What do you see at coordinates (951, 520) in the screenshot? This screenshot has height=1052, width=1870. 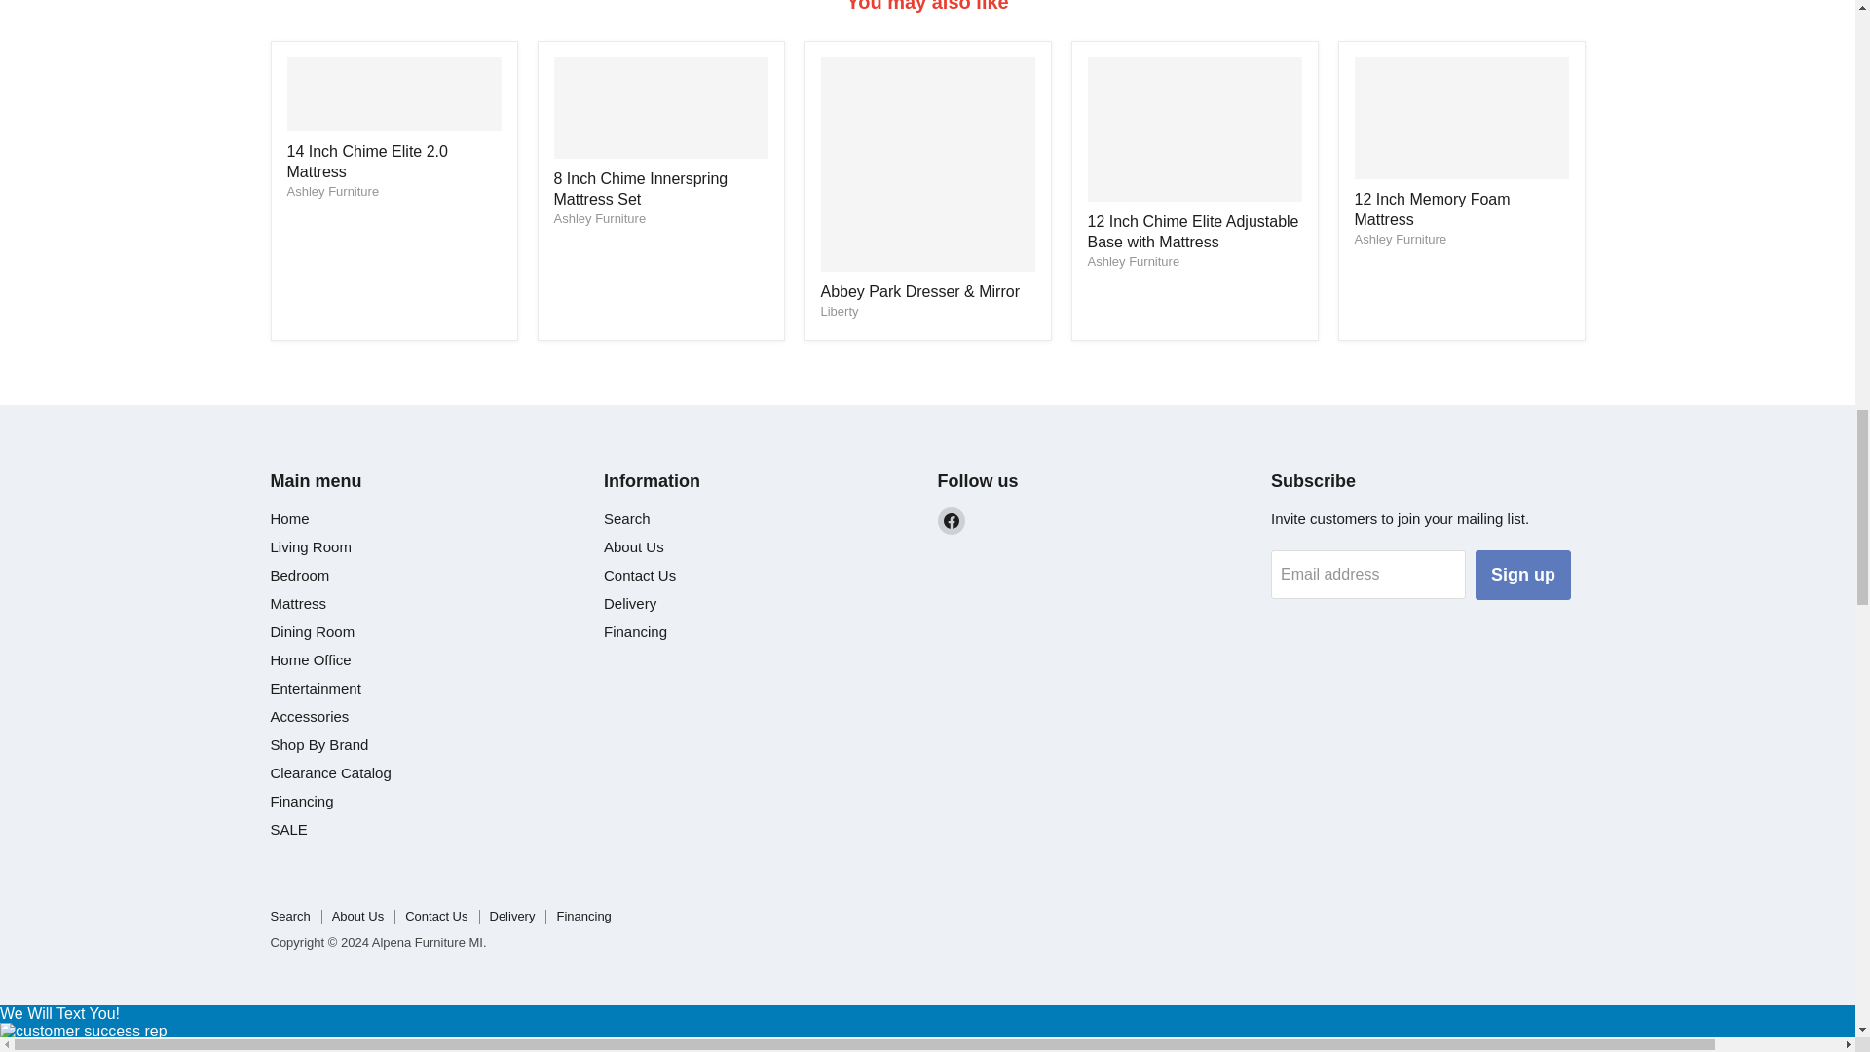 I see `Facebook` at bounding box center [951, 520].